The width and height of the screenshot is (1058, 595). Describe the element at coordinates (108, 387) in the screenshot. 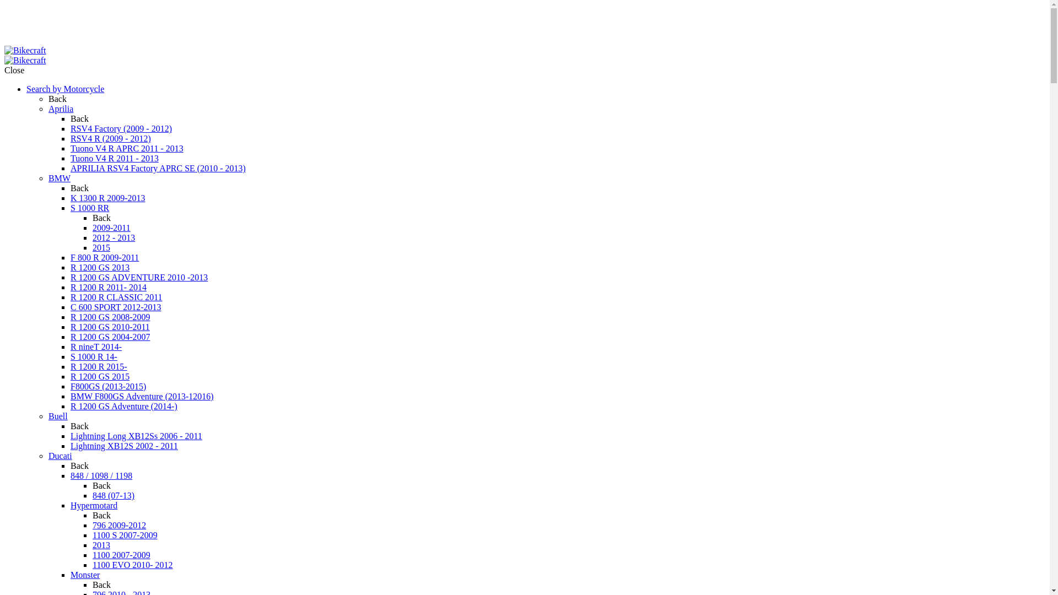

I see `F800GS (2013-2015)` at that location.